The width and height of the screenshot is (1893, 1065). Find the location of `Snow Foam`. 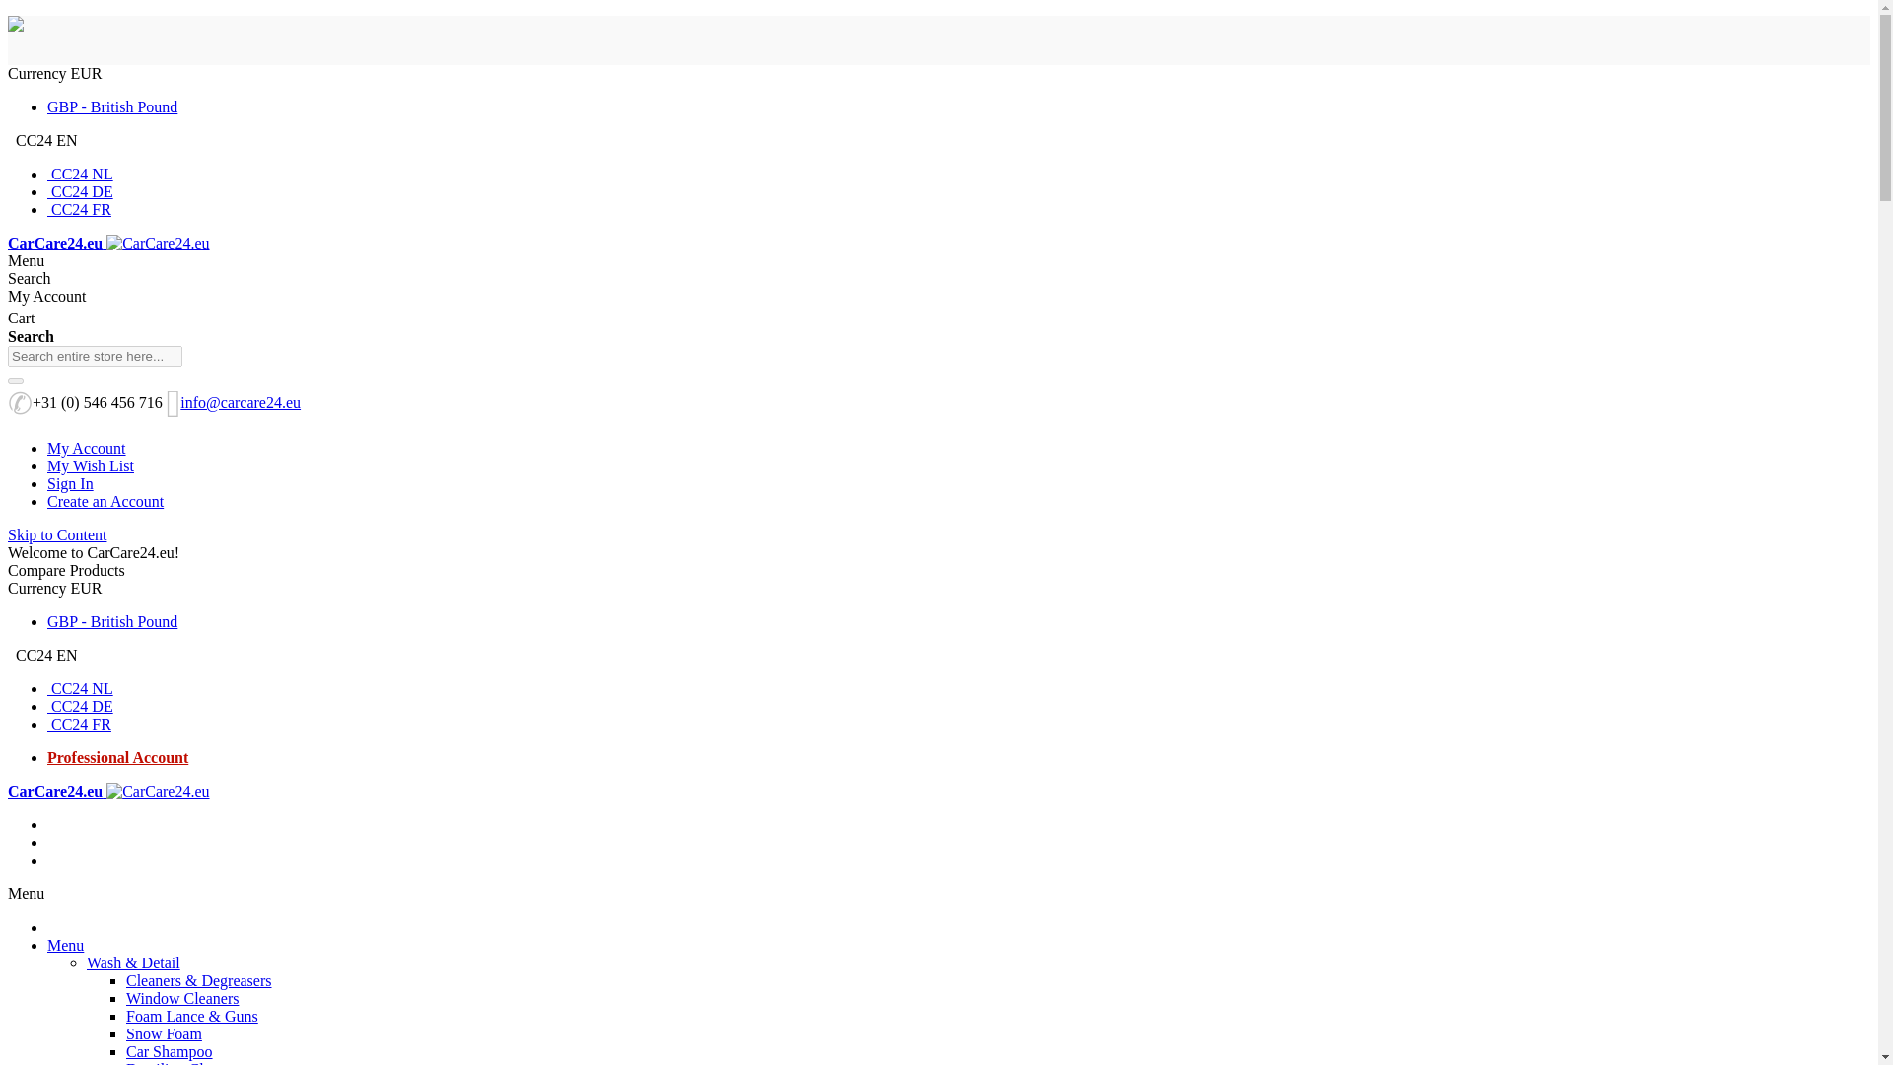

Snow Foam is located at coordinates (164, 1033).